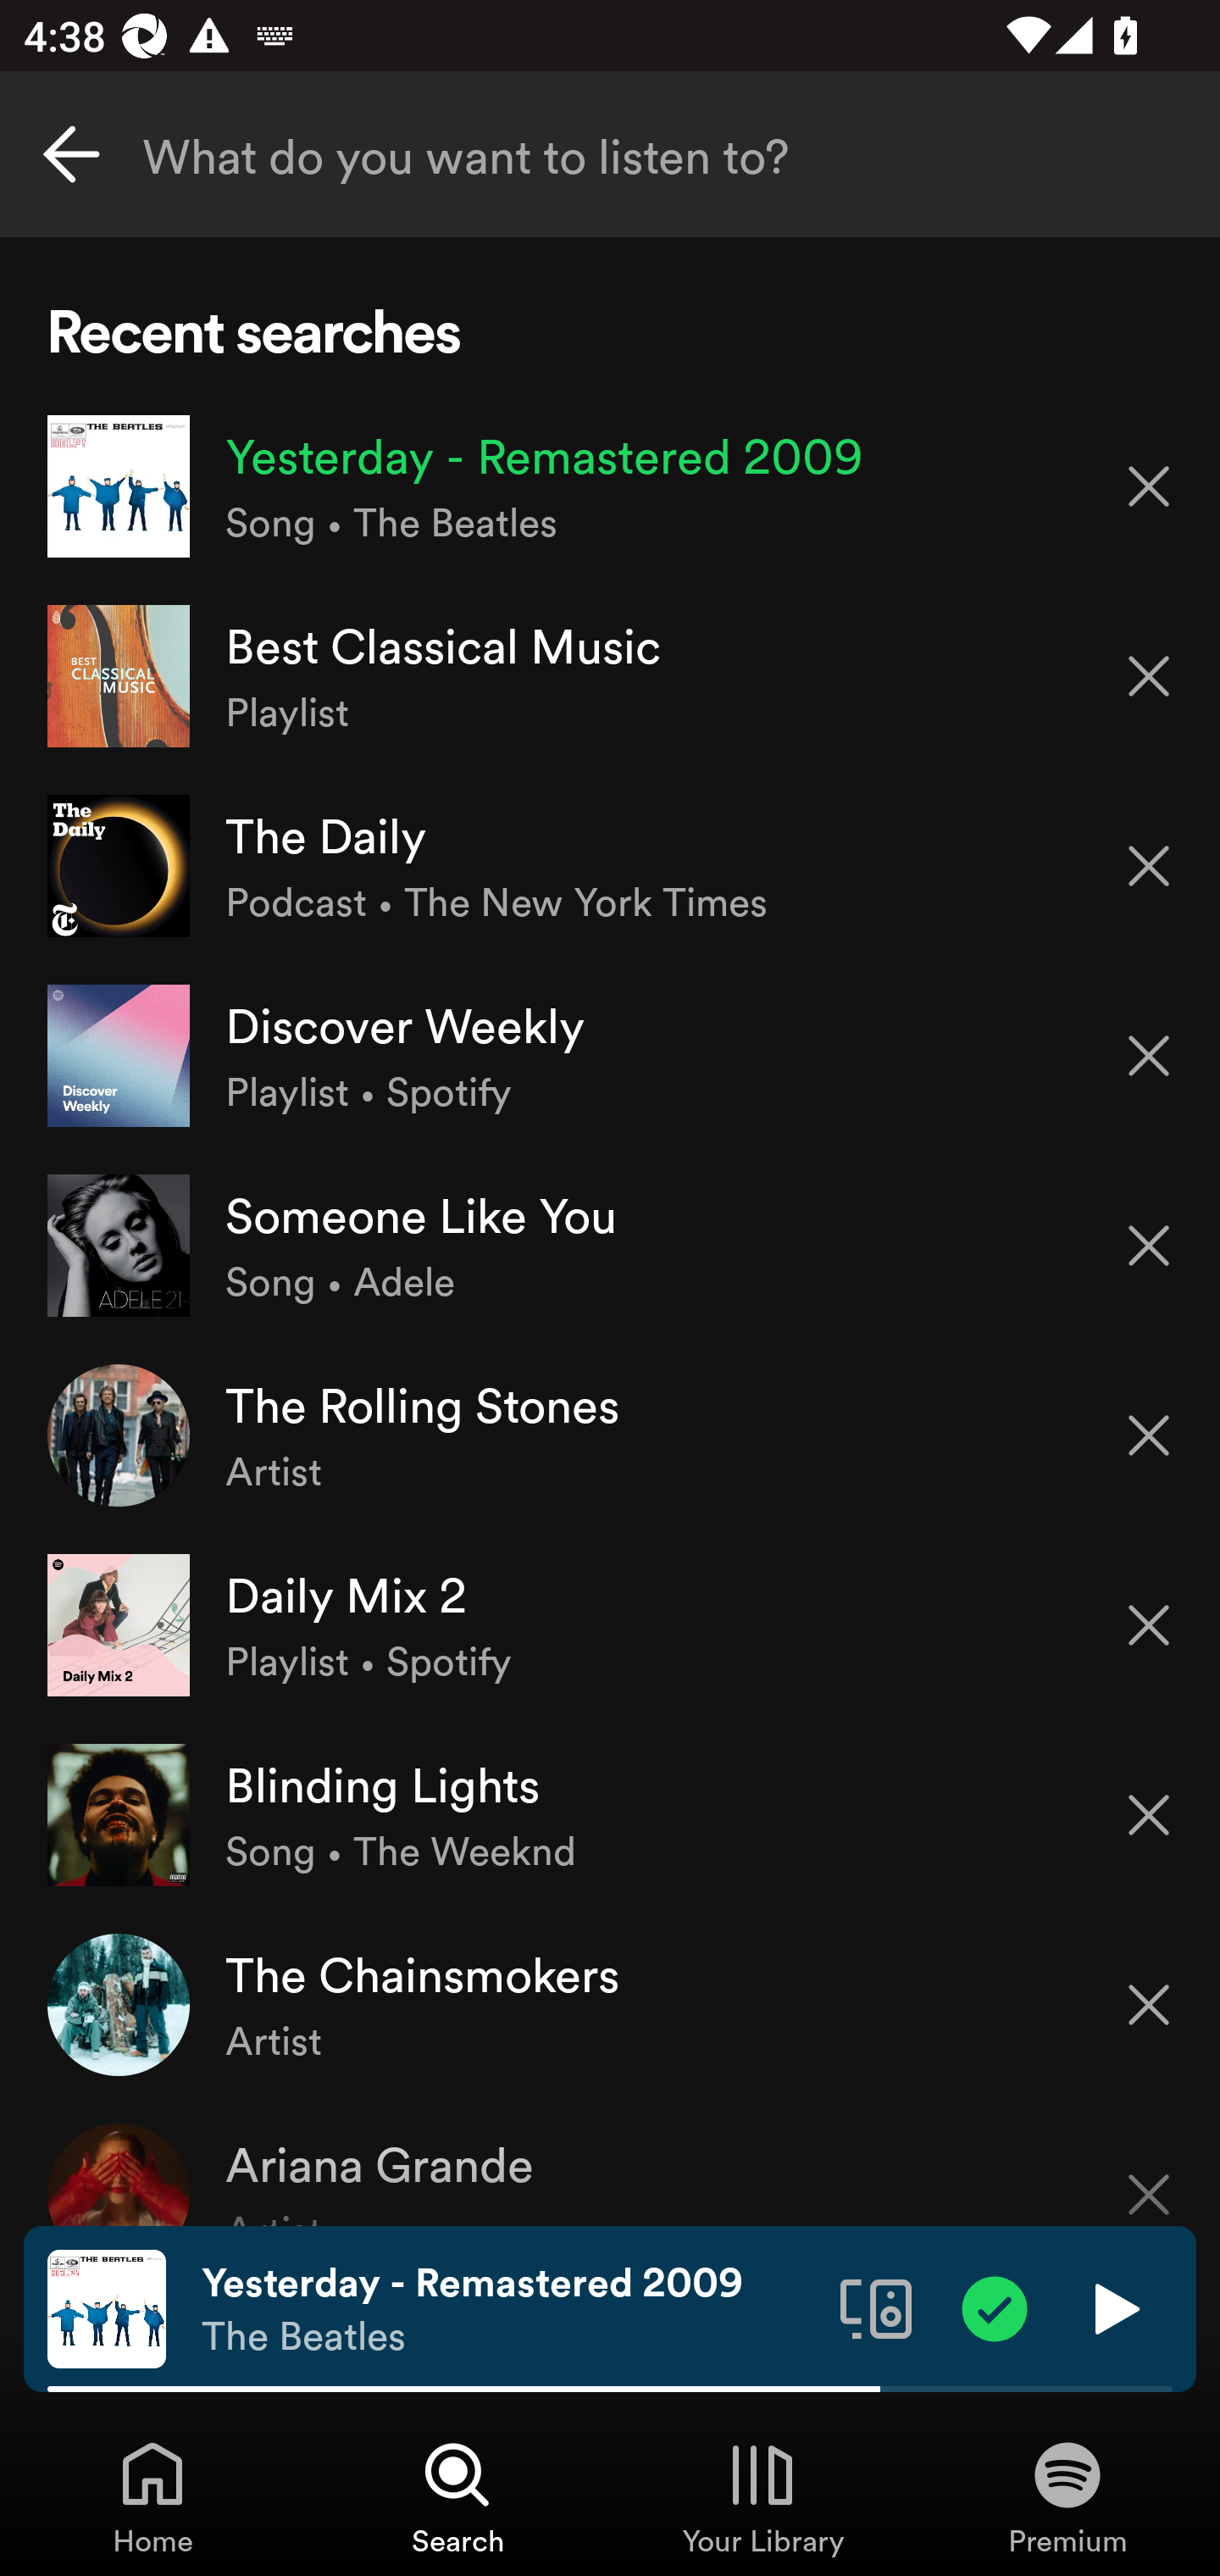 The image size is (1220, 2576). I want to click on Your Library, Tab 3 of 4 Your Library Your Library, so click(762, 2496).